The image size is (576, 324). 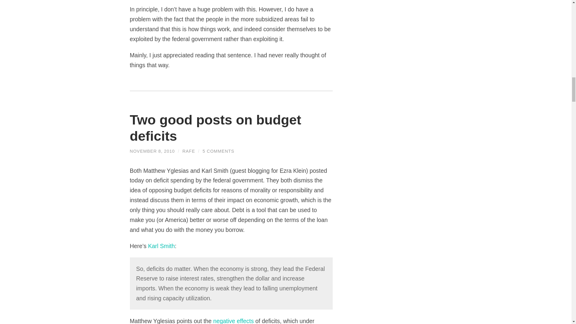 What do you see at coordinates (215, 128) in the screenshot?
I see `Two good posts on budget deficits` at bounding box center [215, 128].